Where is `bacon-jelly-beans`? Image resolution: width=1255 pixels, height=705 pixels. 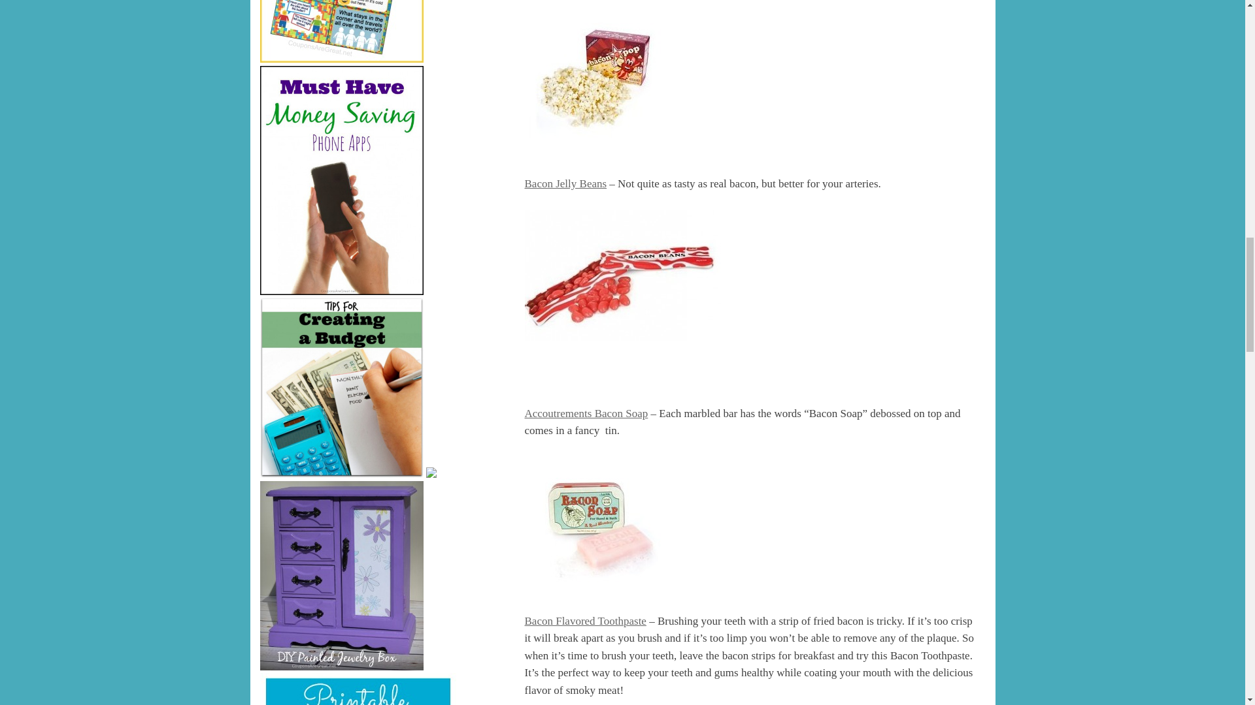 bacon-jelly-beans is located at coordinates (622, 275).